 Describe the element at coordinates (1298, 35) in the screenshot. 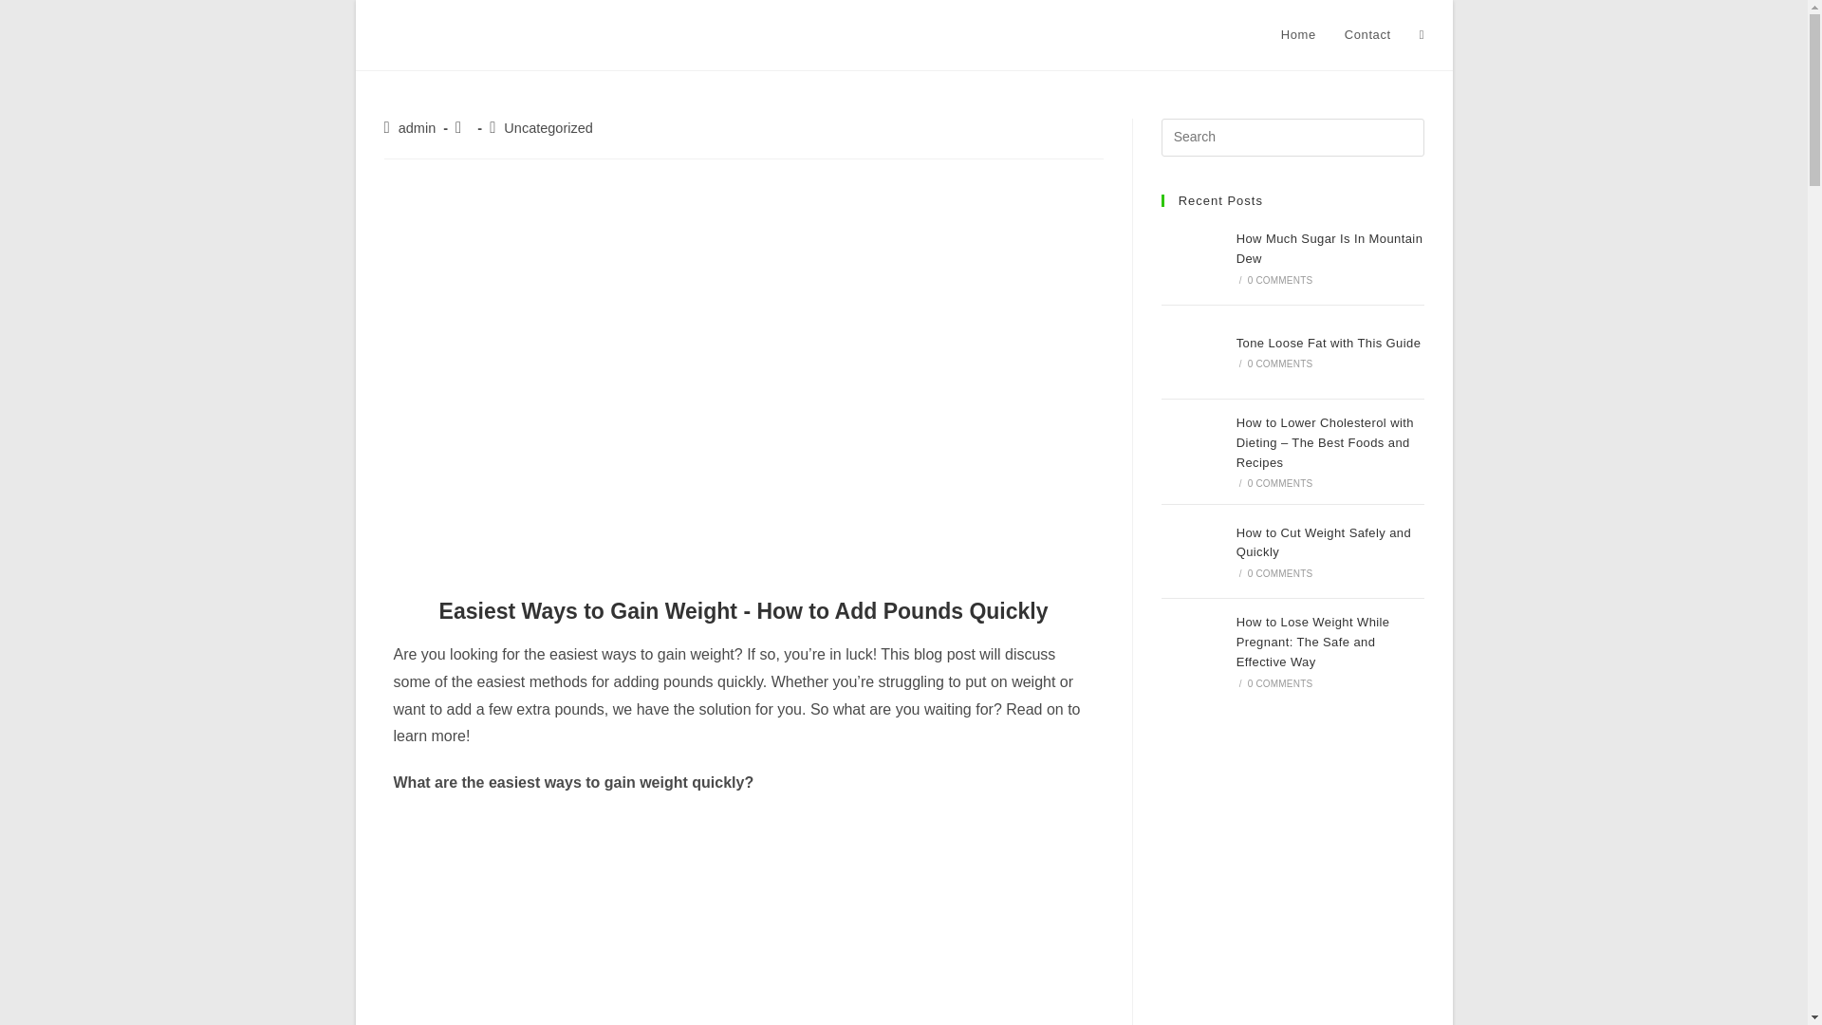

I see `Home` at that location.